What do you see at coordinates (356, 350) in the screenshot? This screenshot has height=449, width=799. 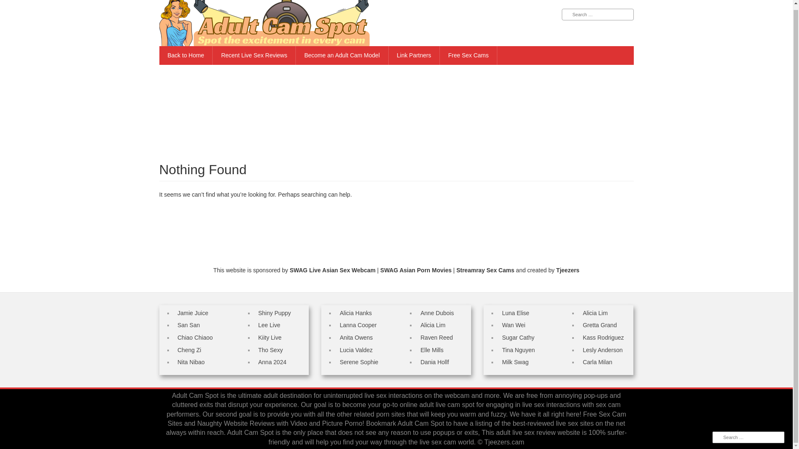 I see `Lucia Valdez` at bounding box center [356, 350].